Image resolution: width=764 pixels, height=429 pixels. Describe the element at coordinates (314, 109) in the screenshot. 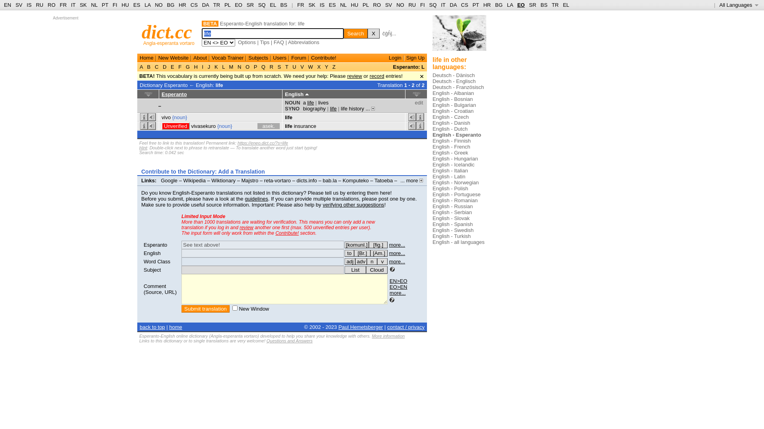

I see `biography` at that location.